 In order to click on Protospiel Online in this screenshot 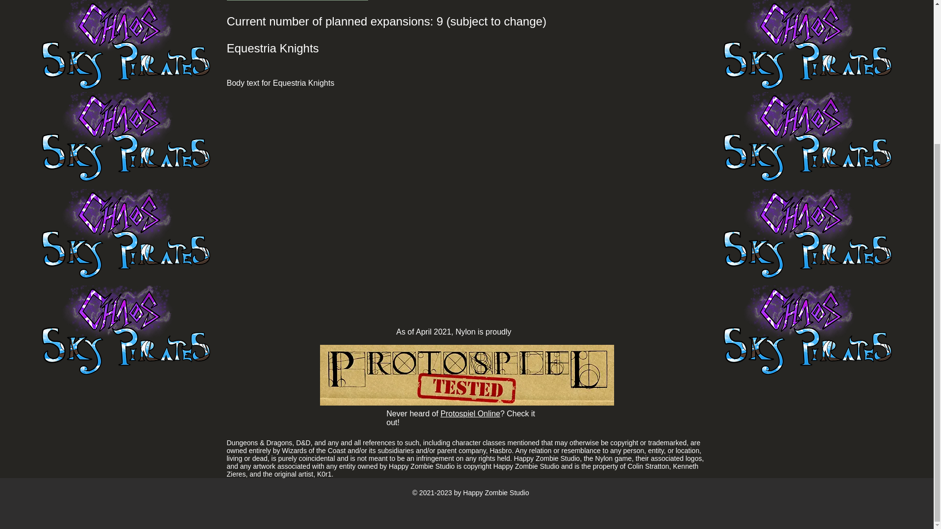, I will do `click(470, 413)`.